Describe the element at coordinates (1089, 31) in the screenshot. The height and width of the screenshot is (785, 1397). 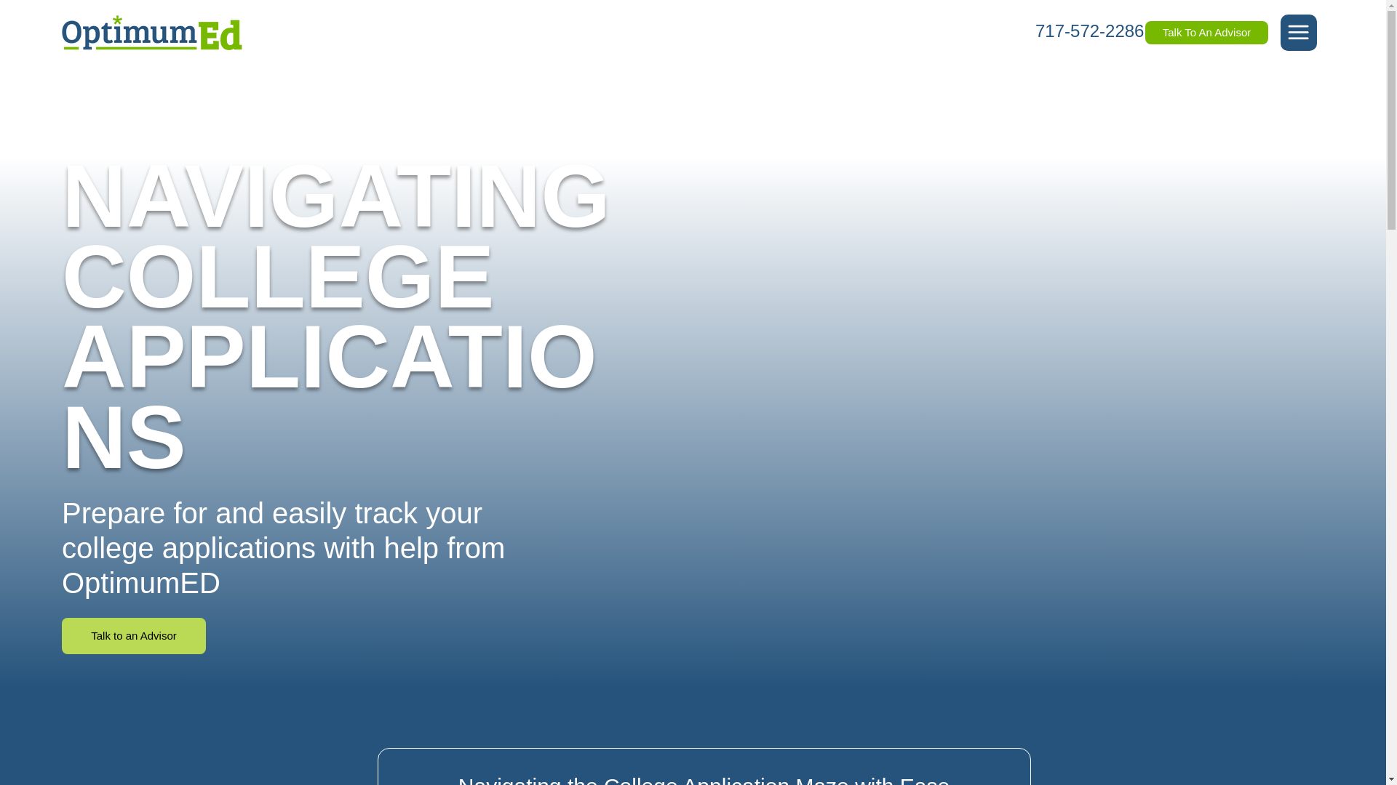
I see `717-572-2286` at that location.